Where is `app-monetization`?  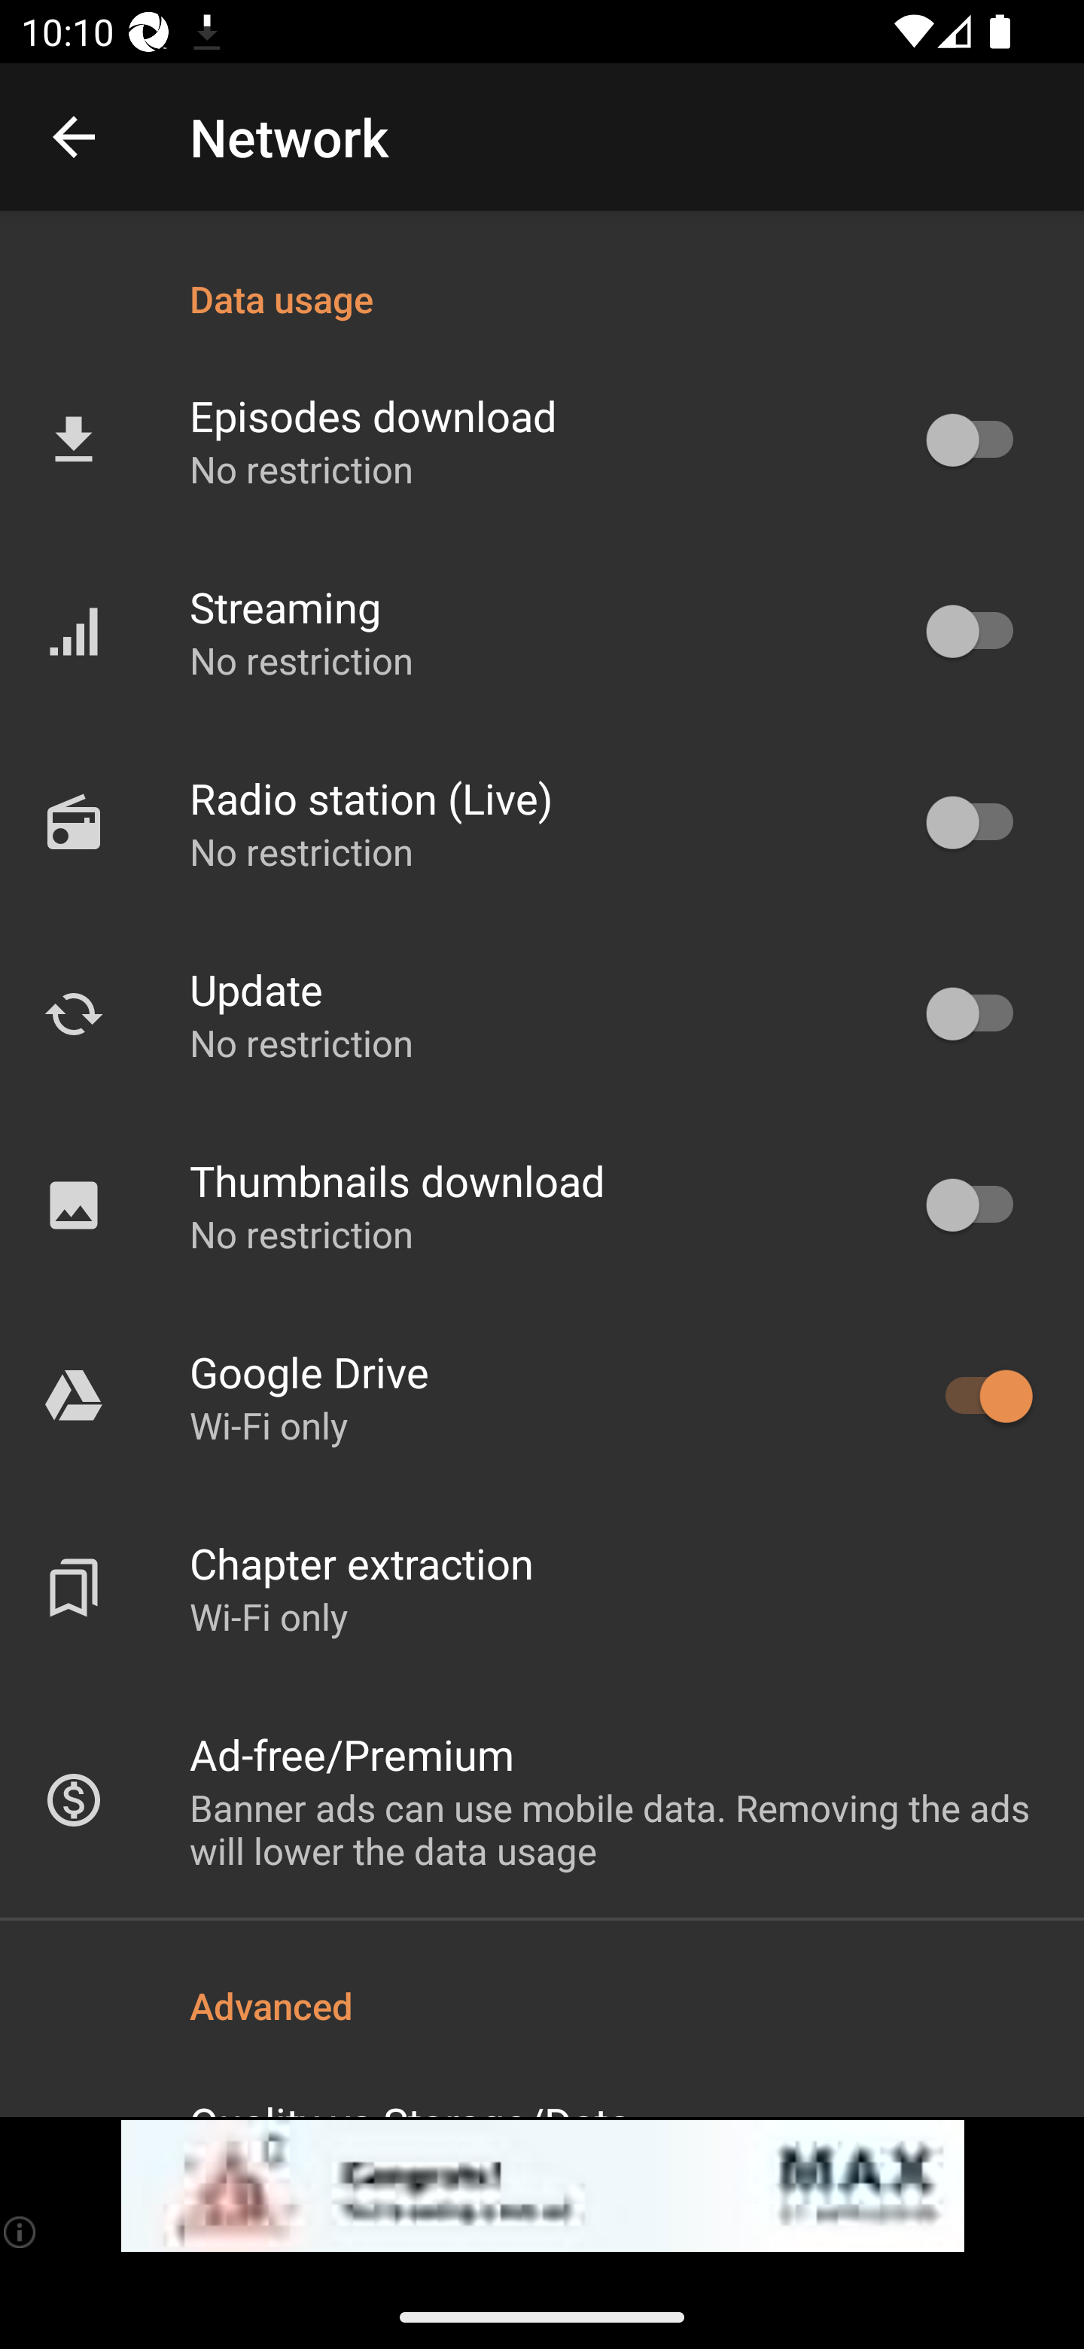 app-monetization is located at coordinates (542, 2186).